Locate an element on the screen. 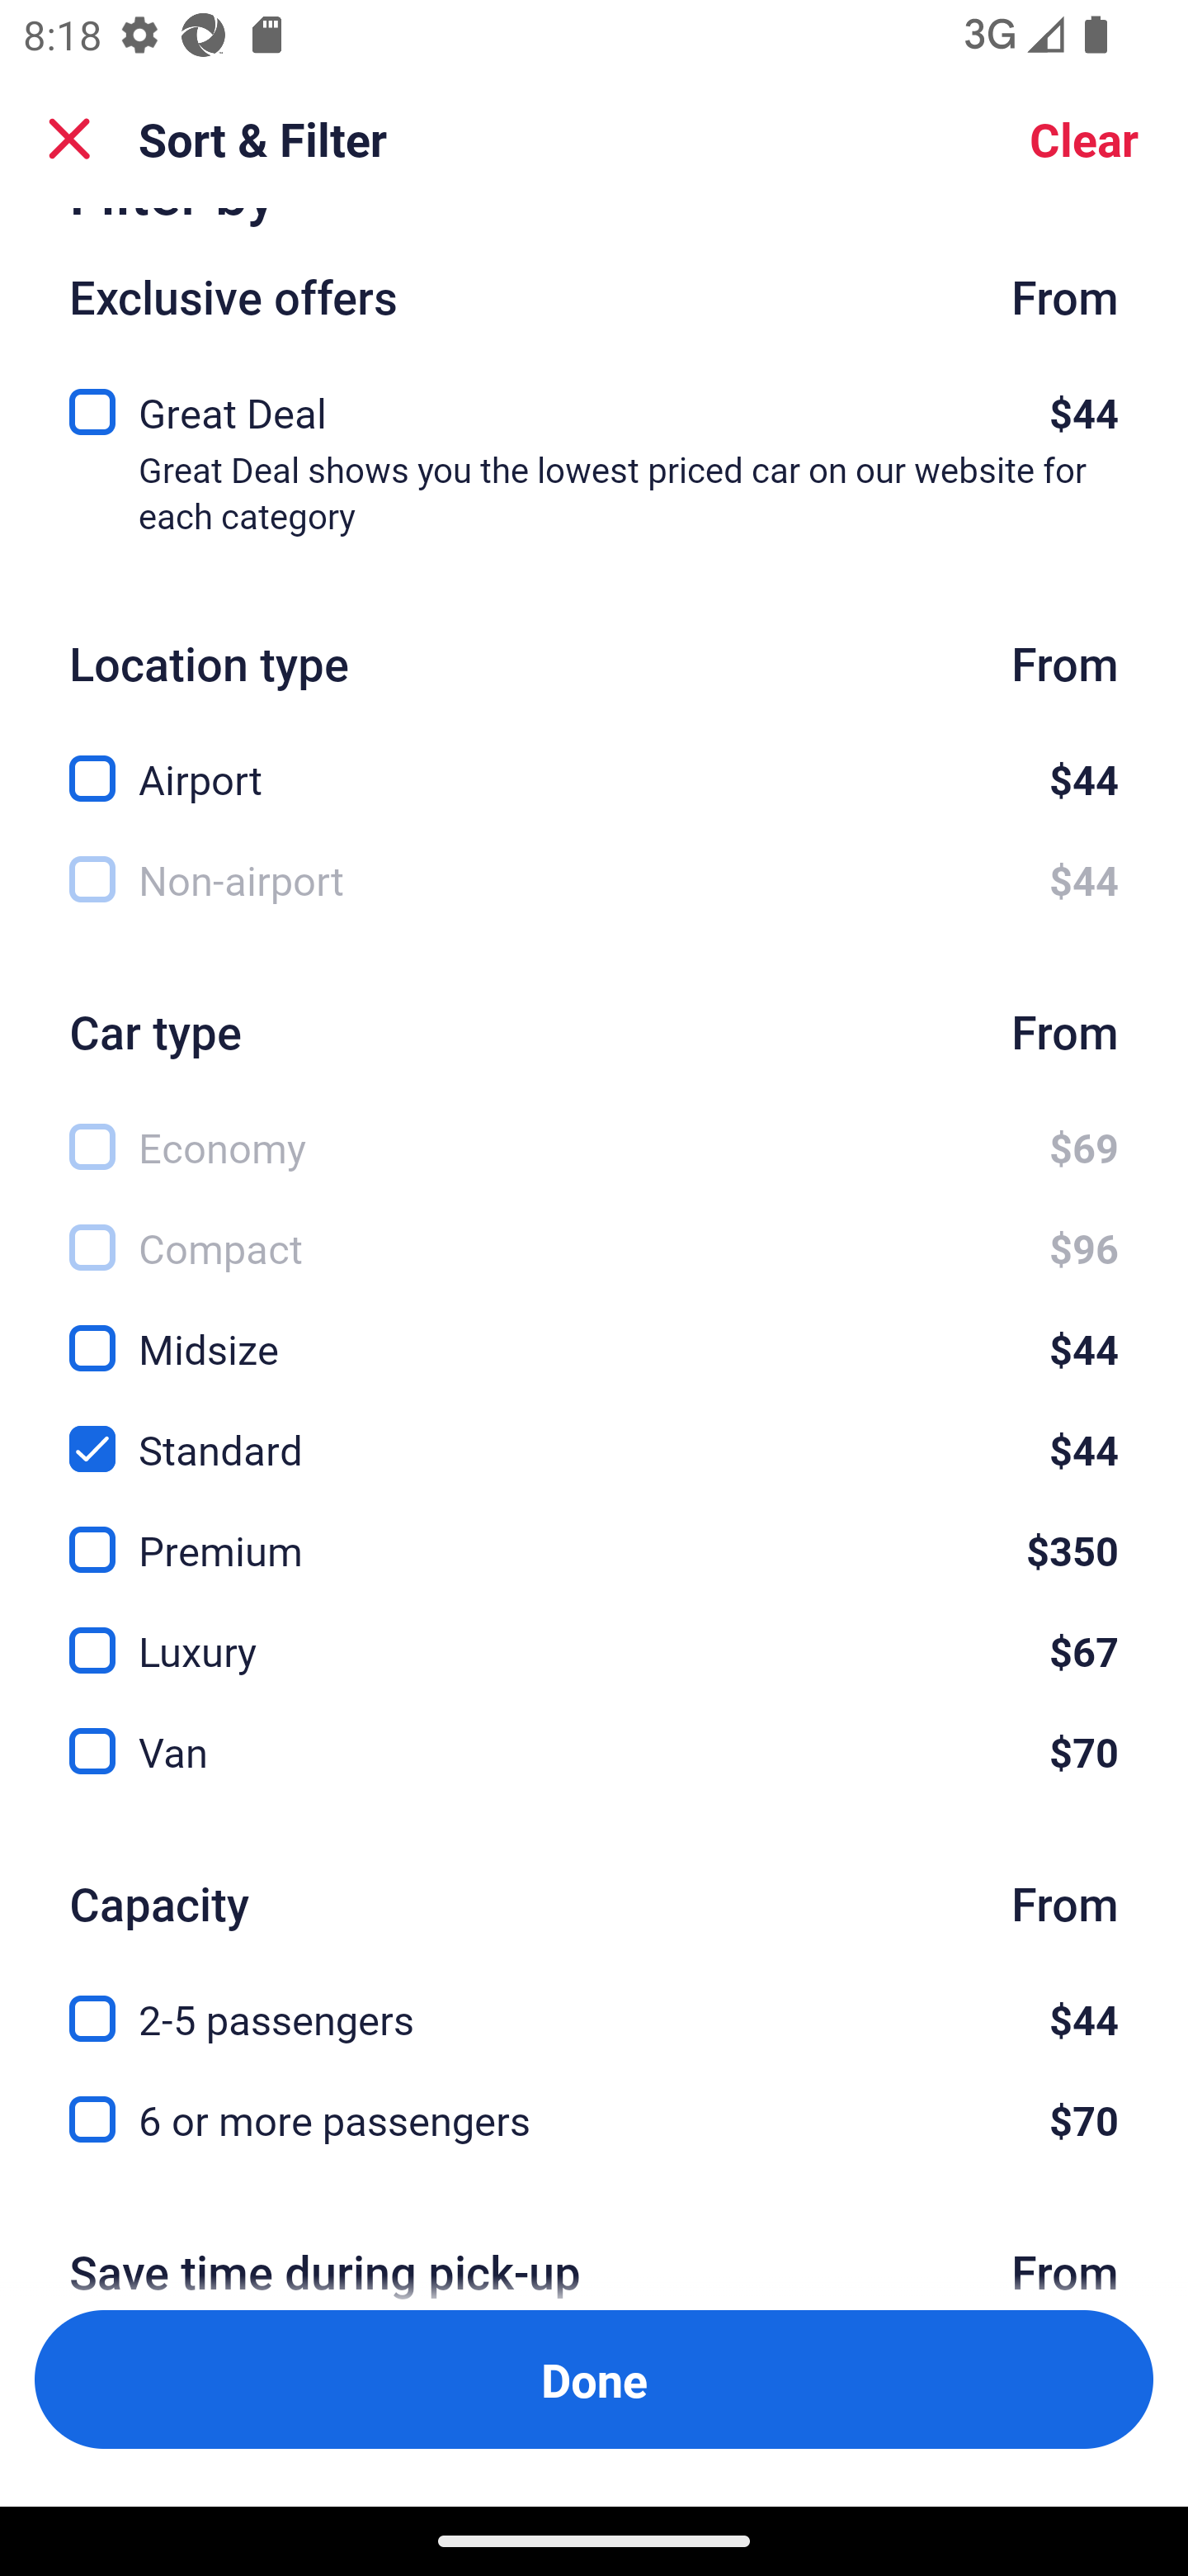  Compact, $96 Compact $96 is located at coordinates (594, 1229).